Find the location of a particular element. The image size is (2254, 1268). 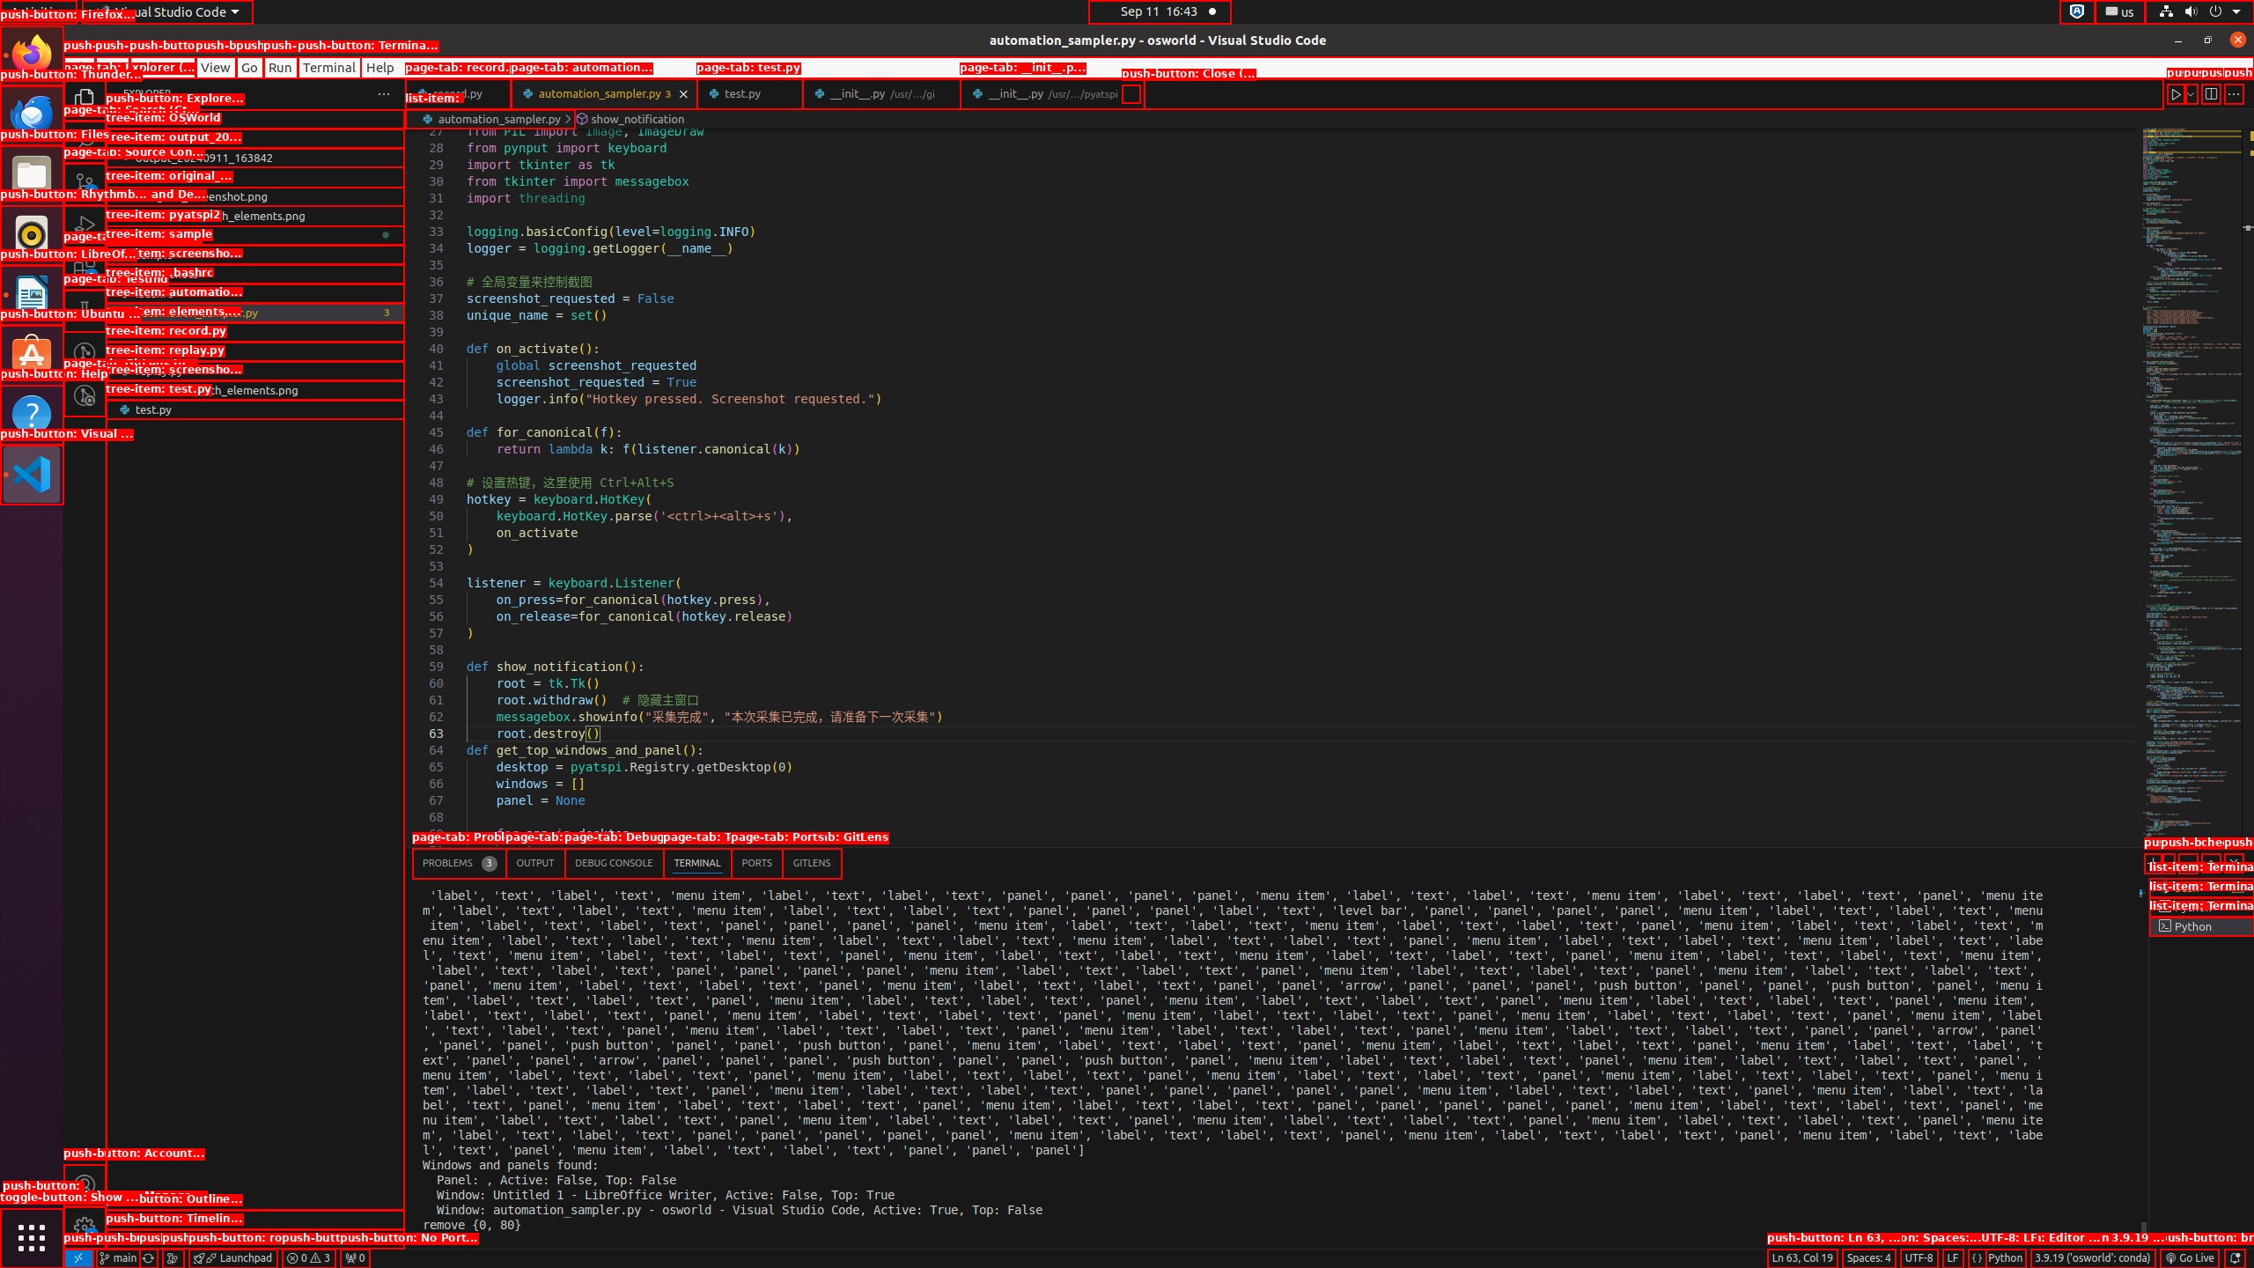

New Terminal (Ctrl+Shift+`) [Alt] Split Terminal (Ctrl+Shift+5) is located at coordinates (2154, 863).